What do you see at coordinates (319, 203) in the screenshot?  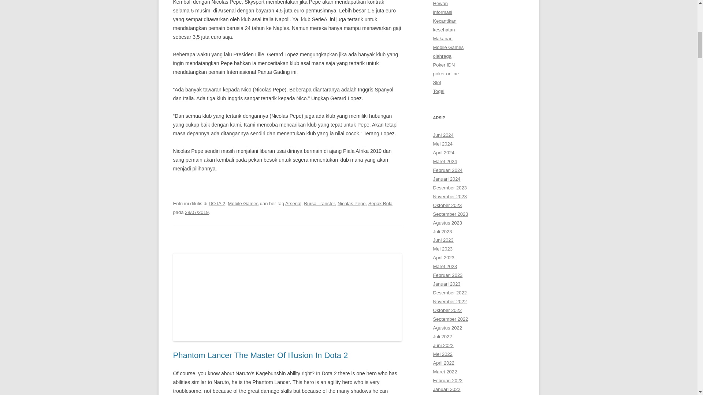 I see `Bursa Transfer` at bounding box center [319, 203].